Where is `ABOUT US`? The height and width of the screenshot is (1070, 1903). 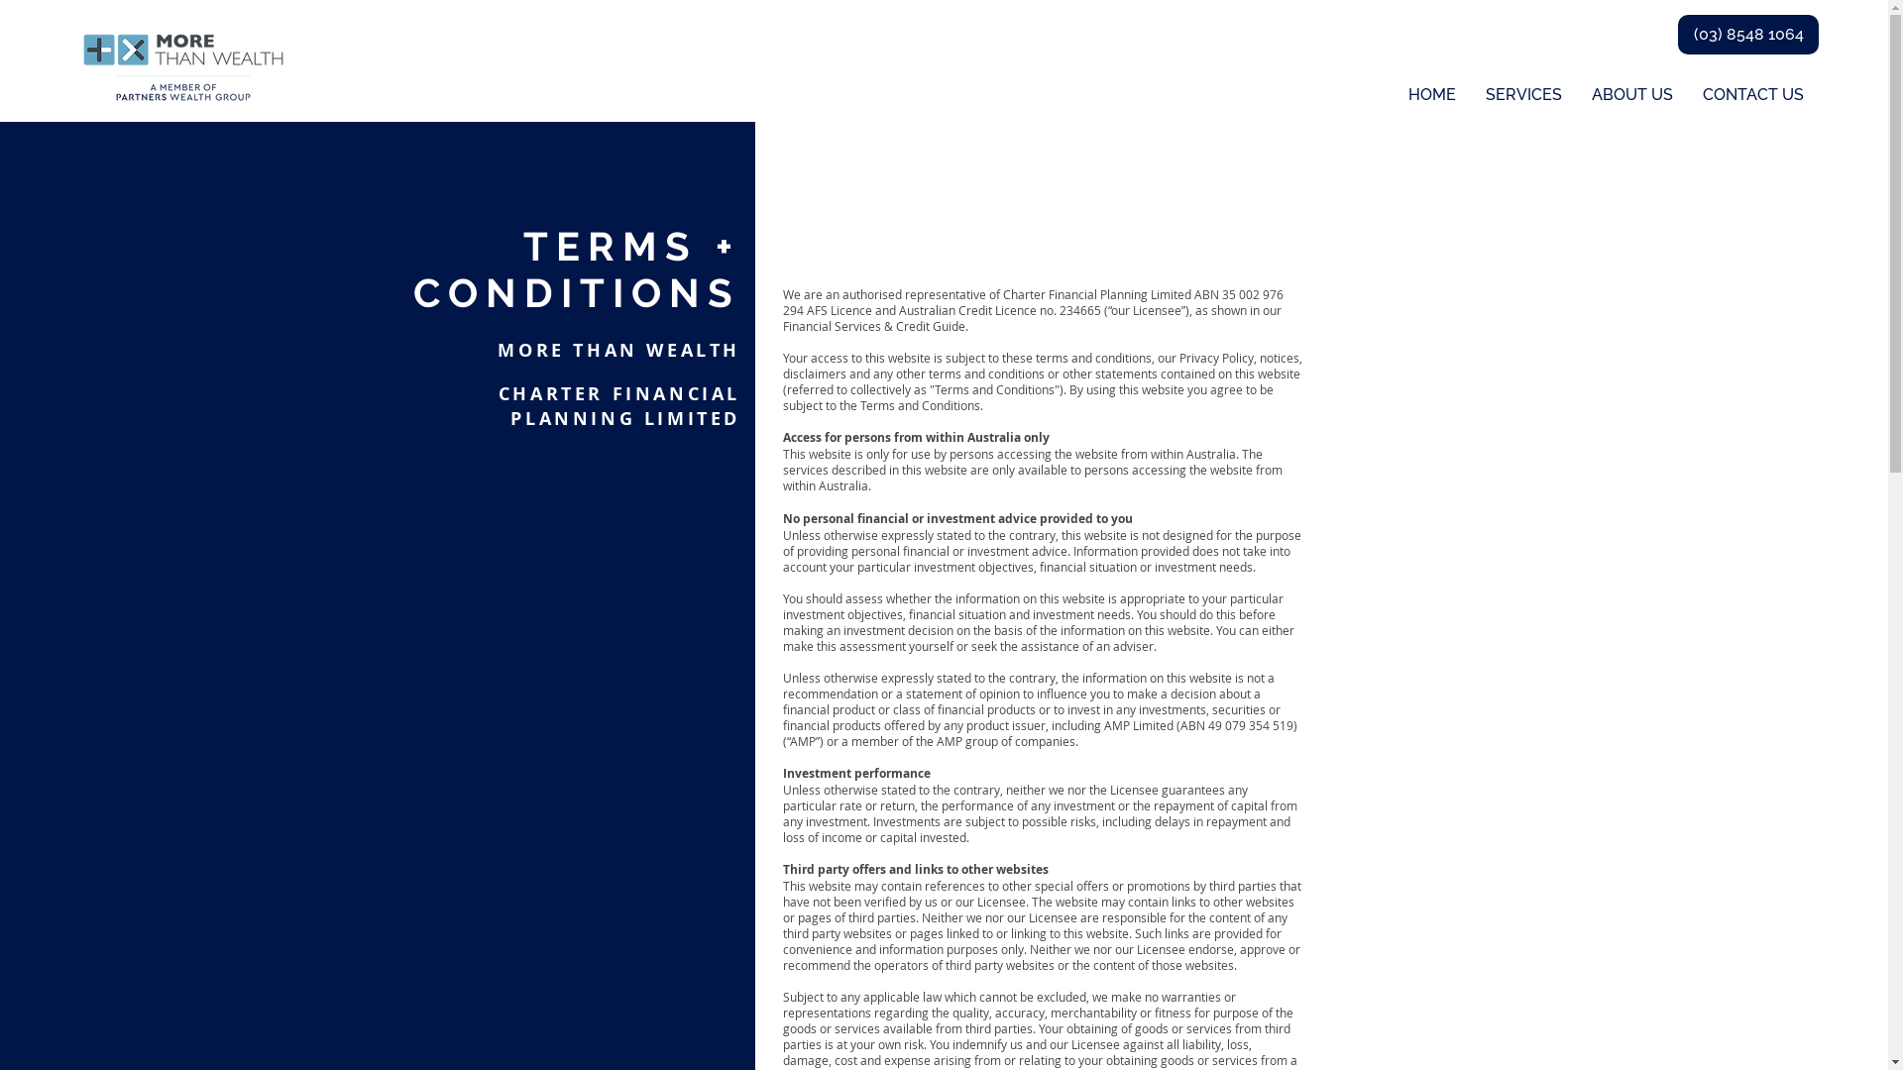 ABOUT US is located at coordinates (1632, 95).